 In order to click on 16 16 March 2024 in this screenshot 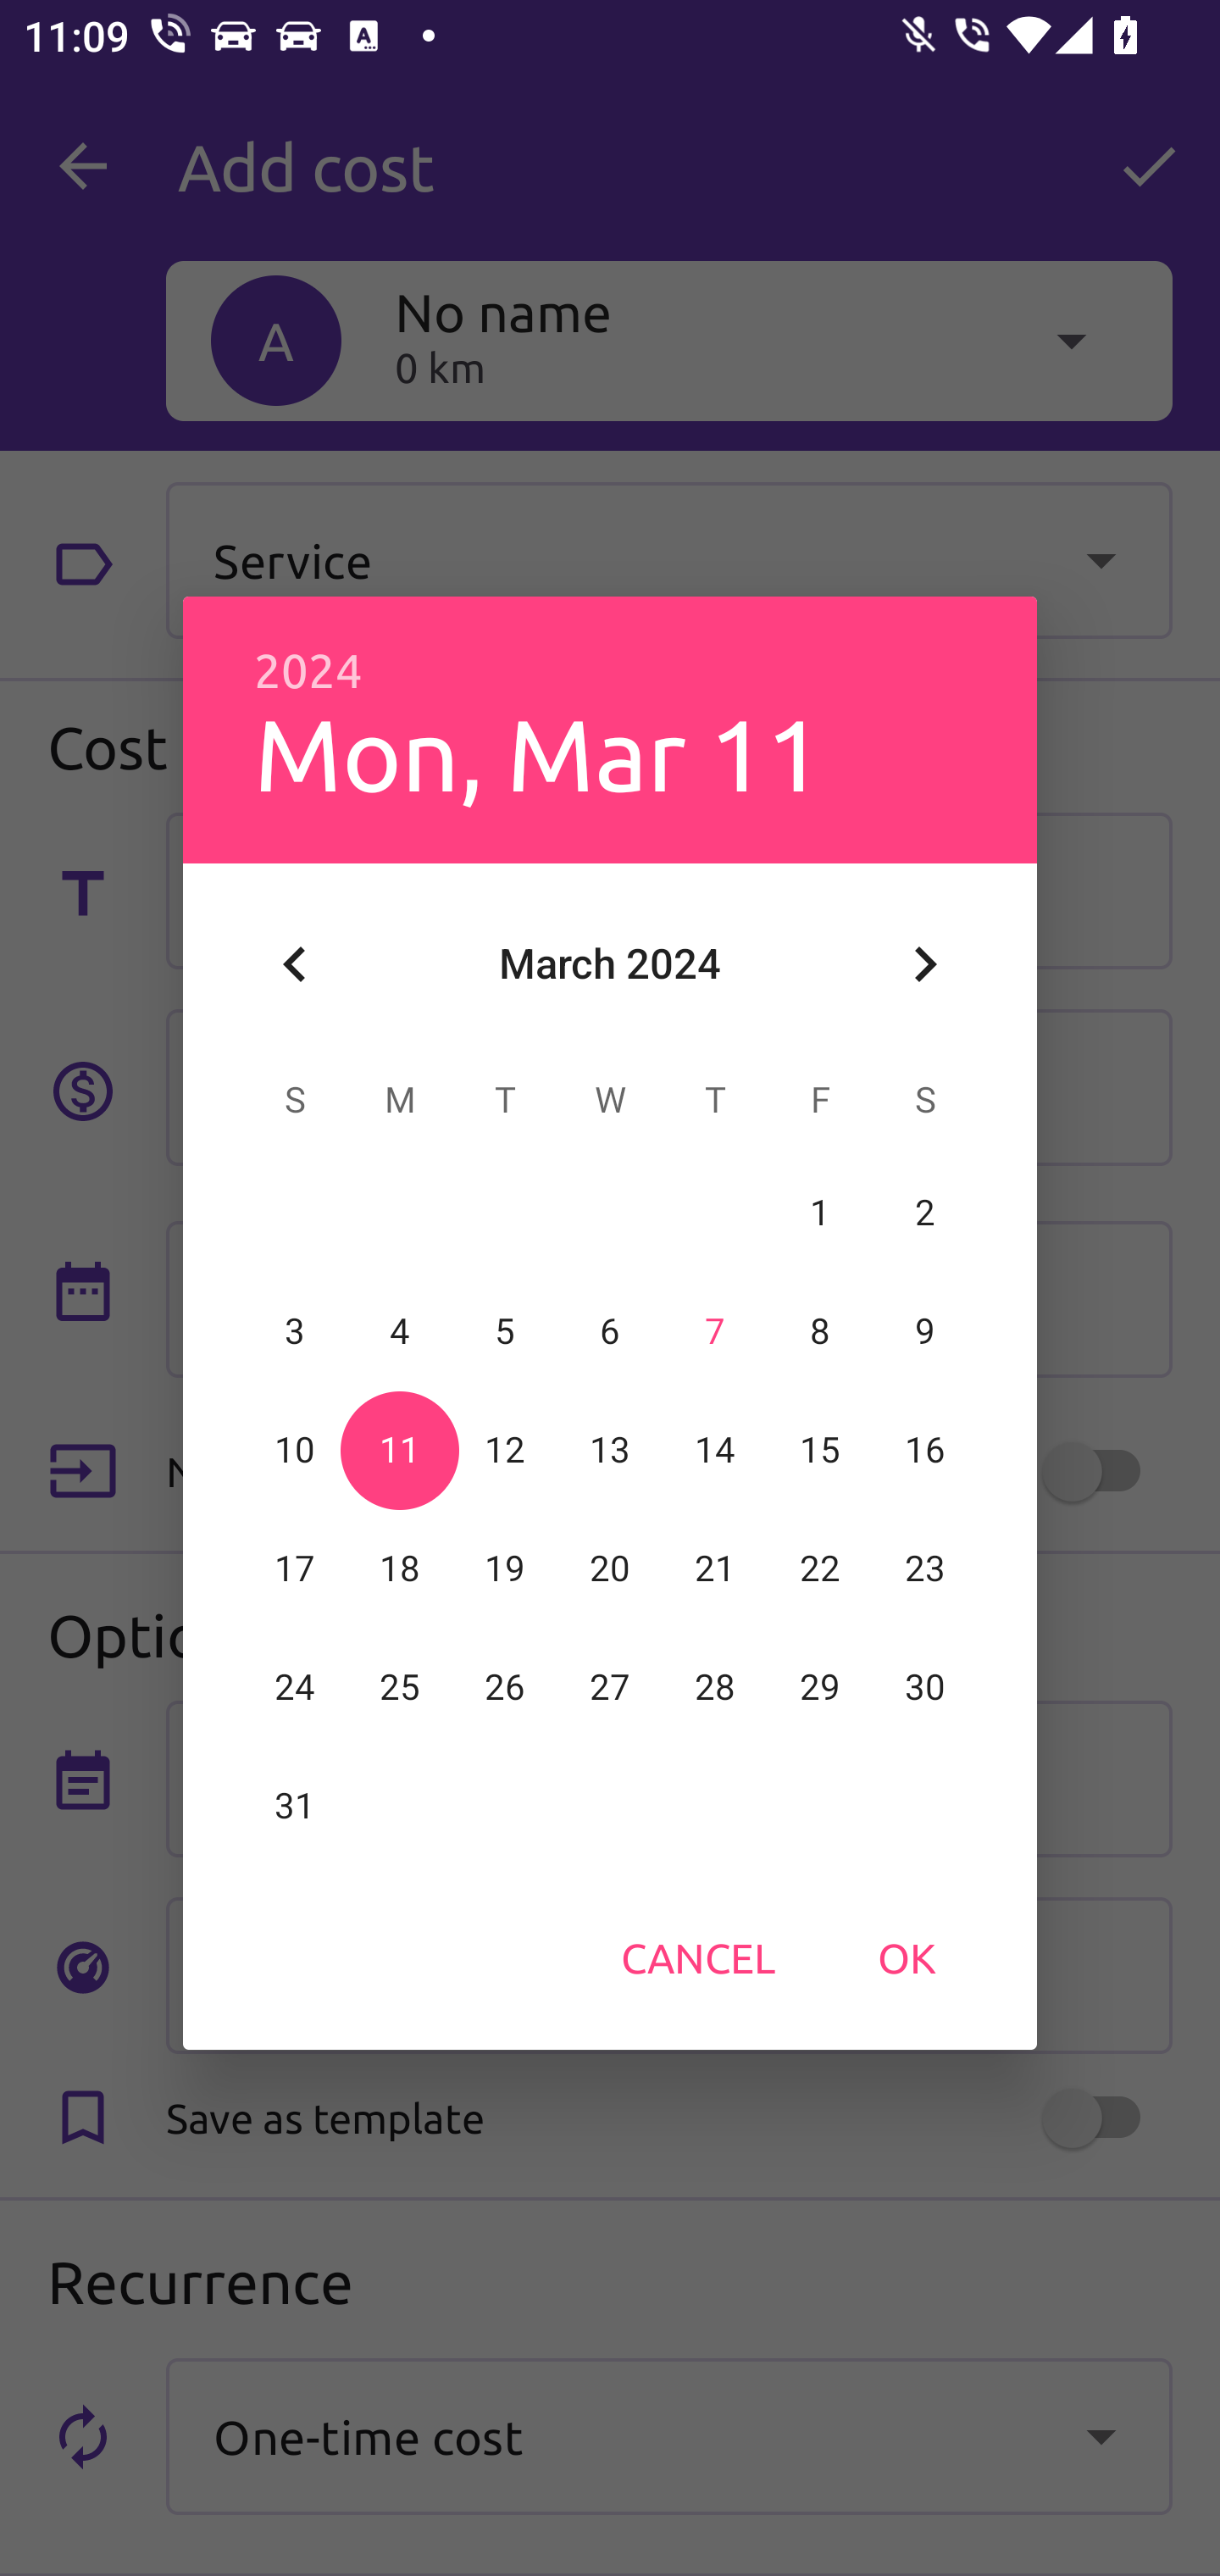, I will do `click(924, 1450)`.